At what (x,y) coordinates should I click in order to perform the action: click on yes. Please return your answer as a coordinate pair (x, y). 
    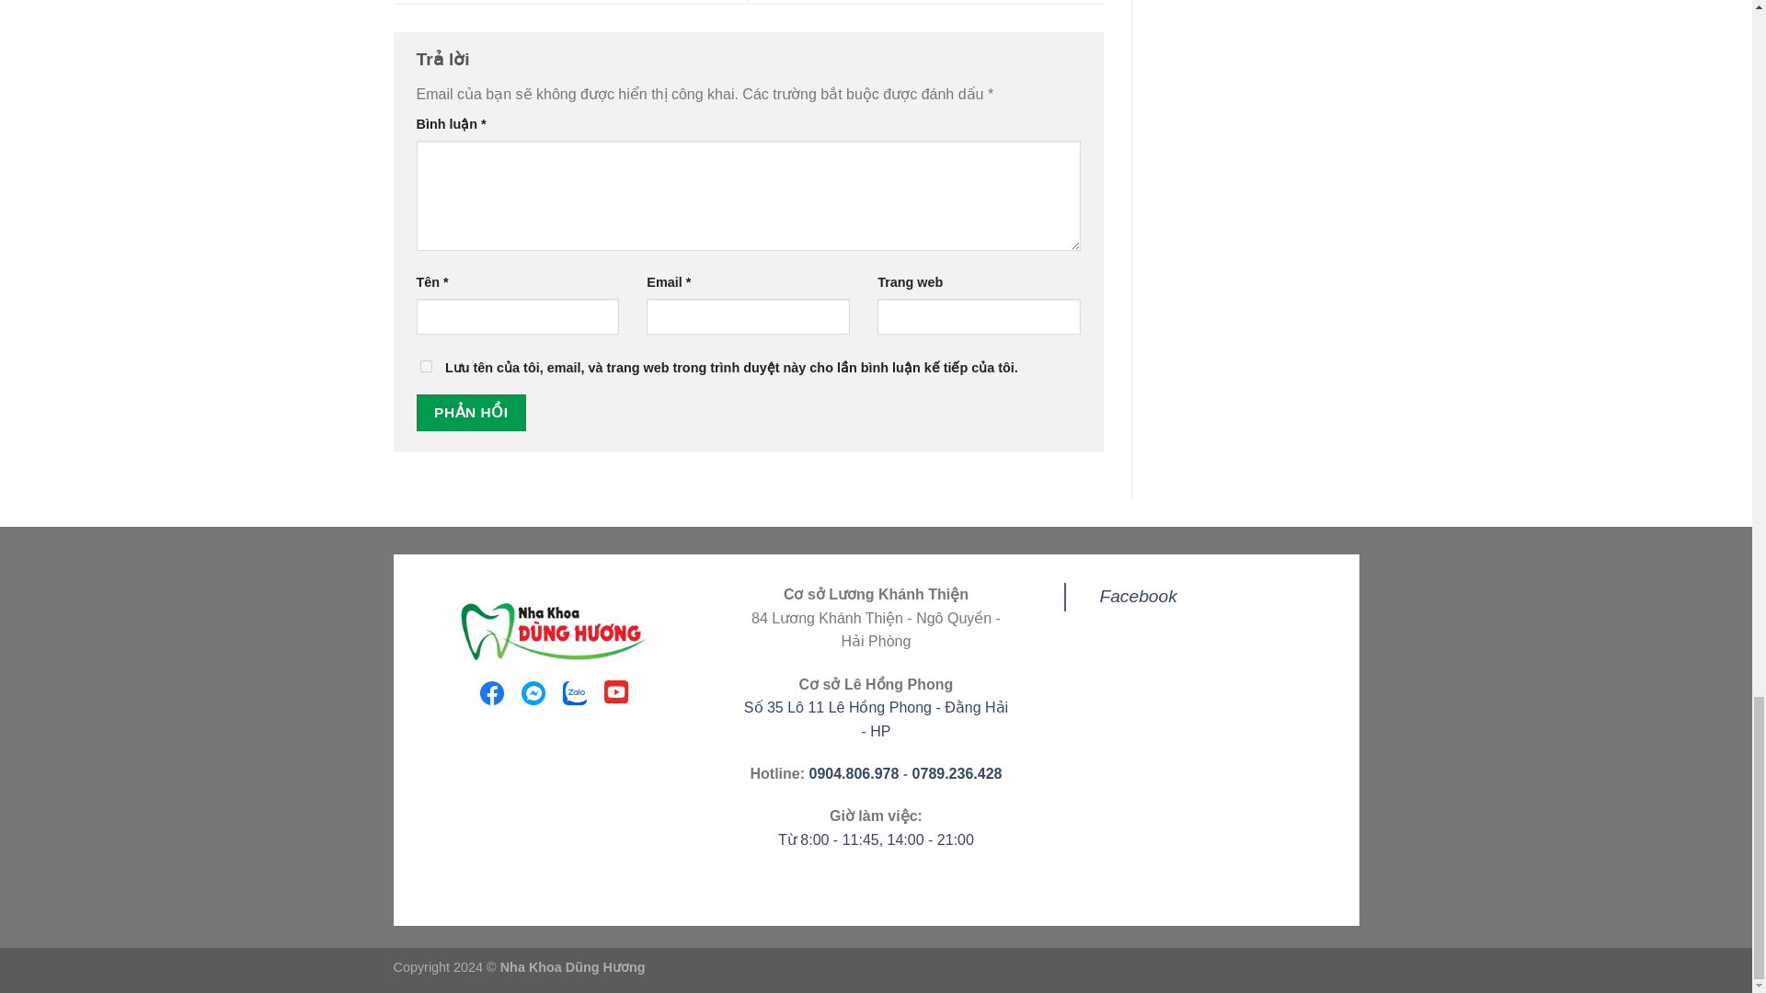
    Looking at the image, I should click on (425, 366).